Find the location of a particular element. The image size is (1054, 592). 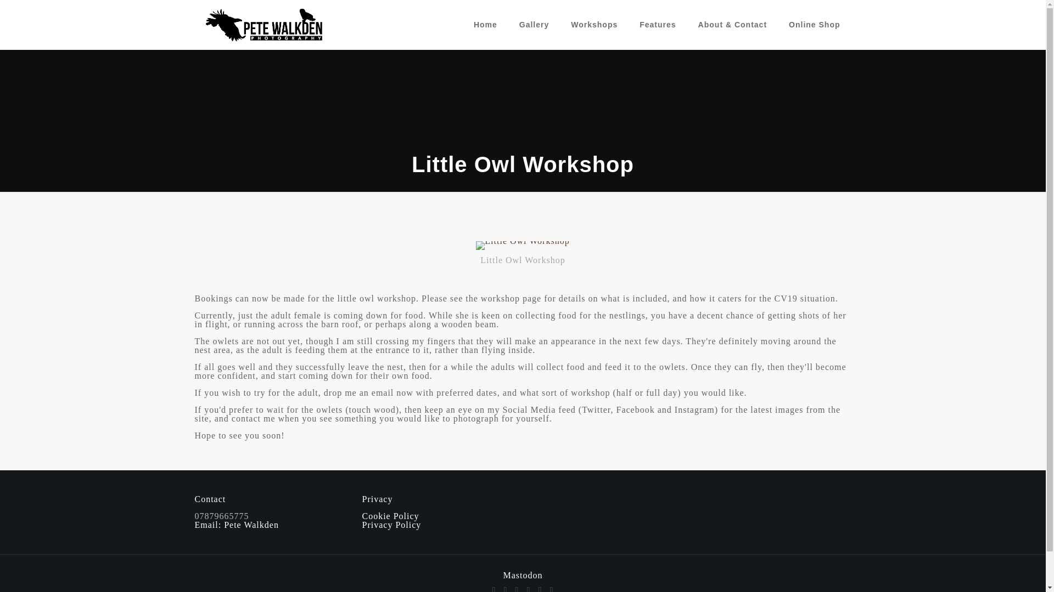

Facebook is located at coordinates (494, 589).